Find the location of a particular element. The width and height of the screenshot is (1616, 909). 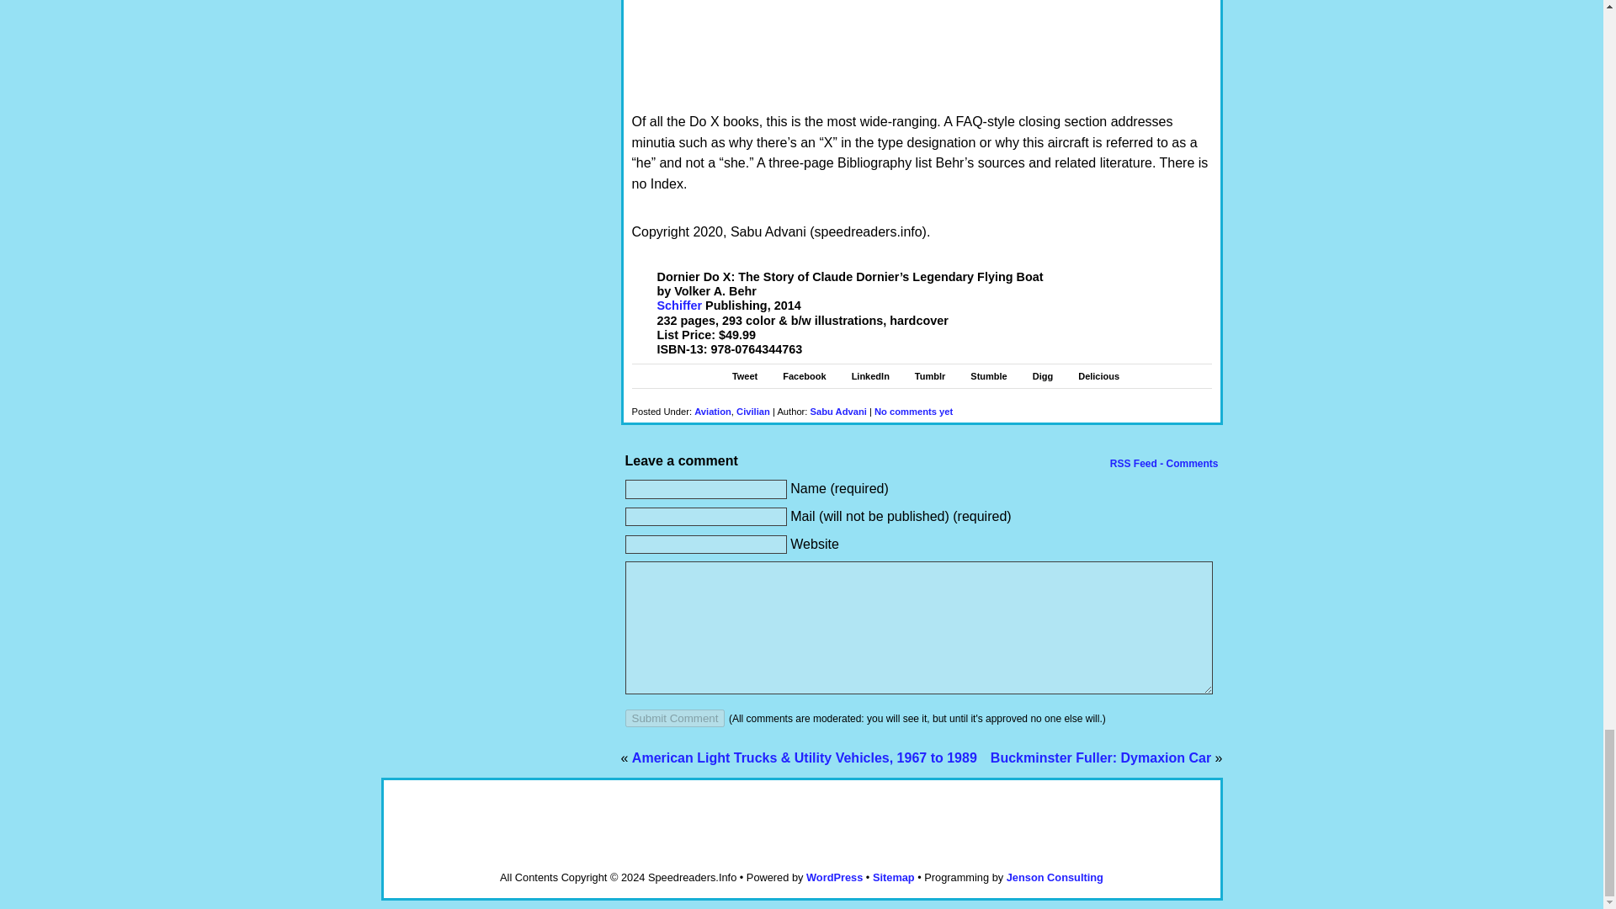

Sabu Advani is located at coordinates (838, 411).